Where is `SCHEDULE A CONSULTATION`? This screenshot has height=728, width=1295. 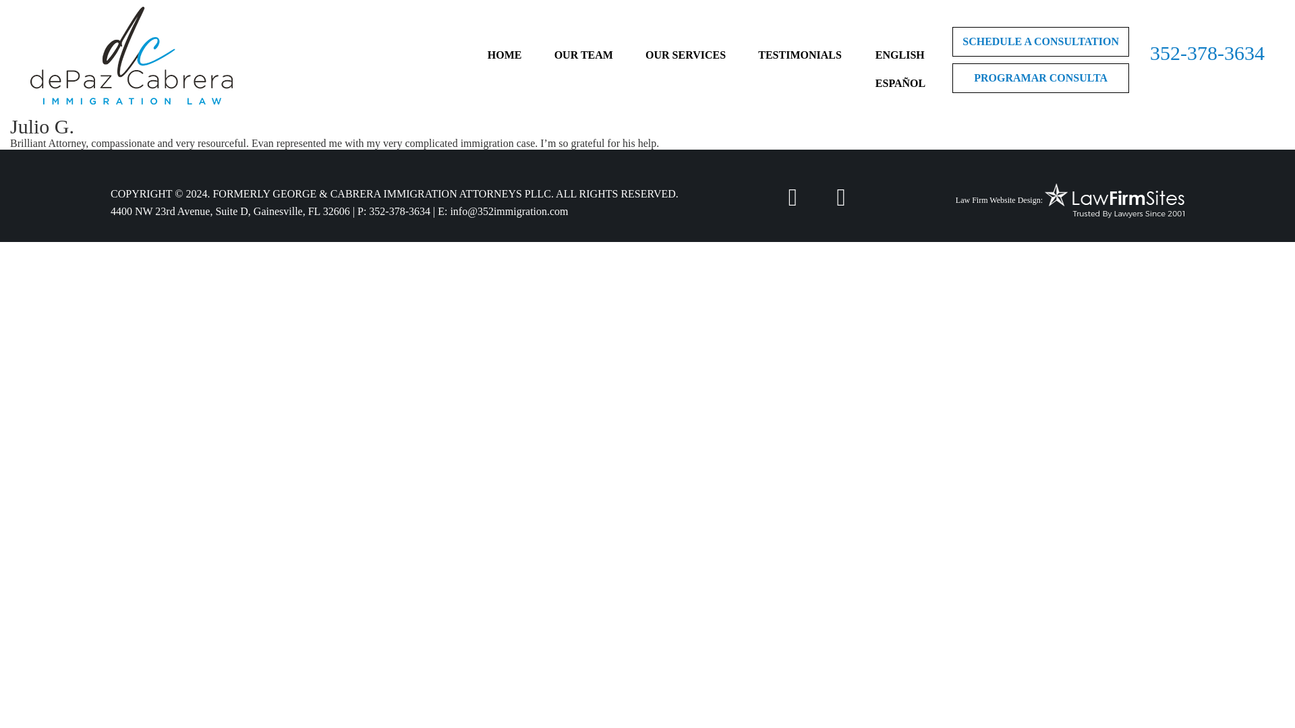
SCHEDULE A CONSULTATION is located at coordinates (1040, 42).